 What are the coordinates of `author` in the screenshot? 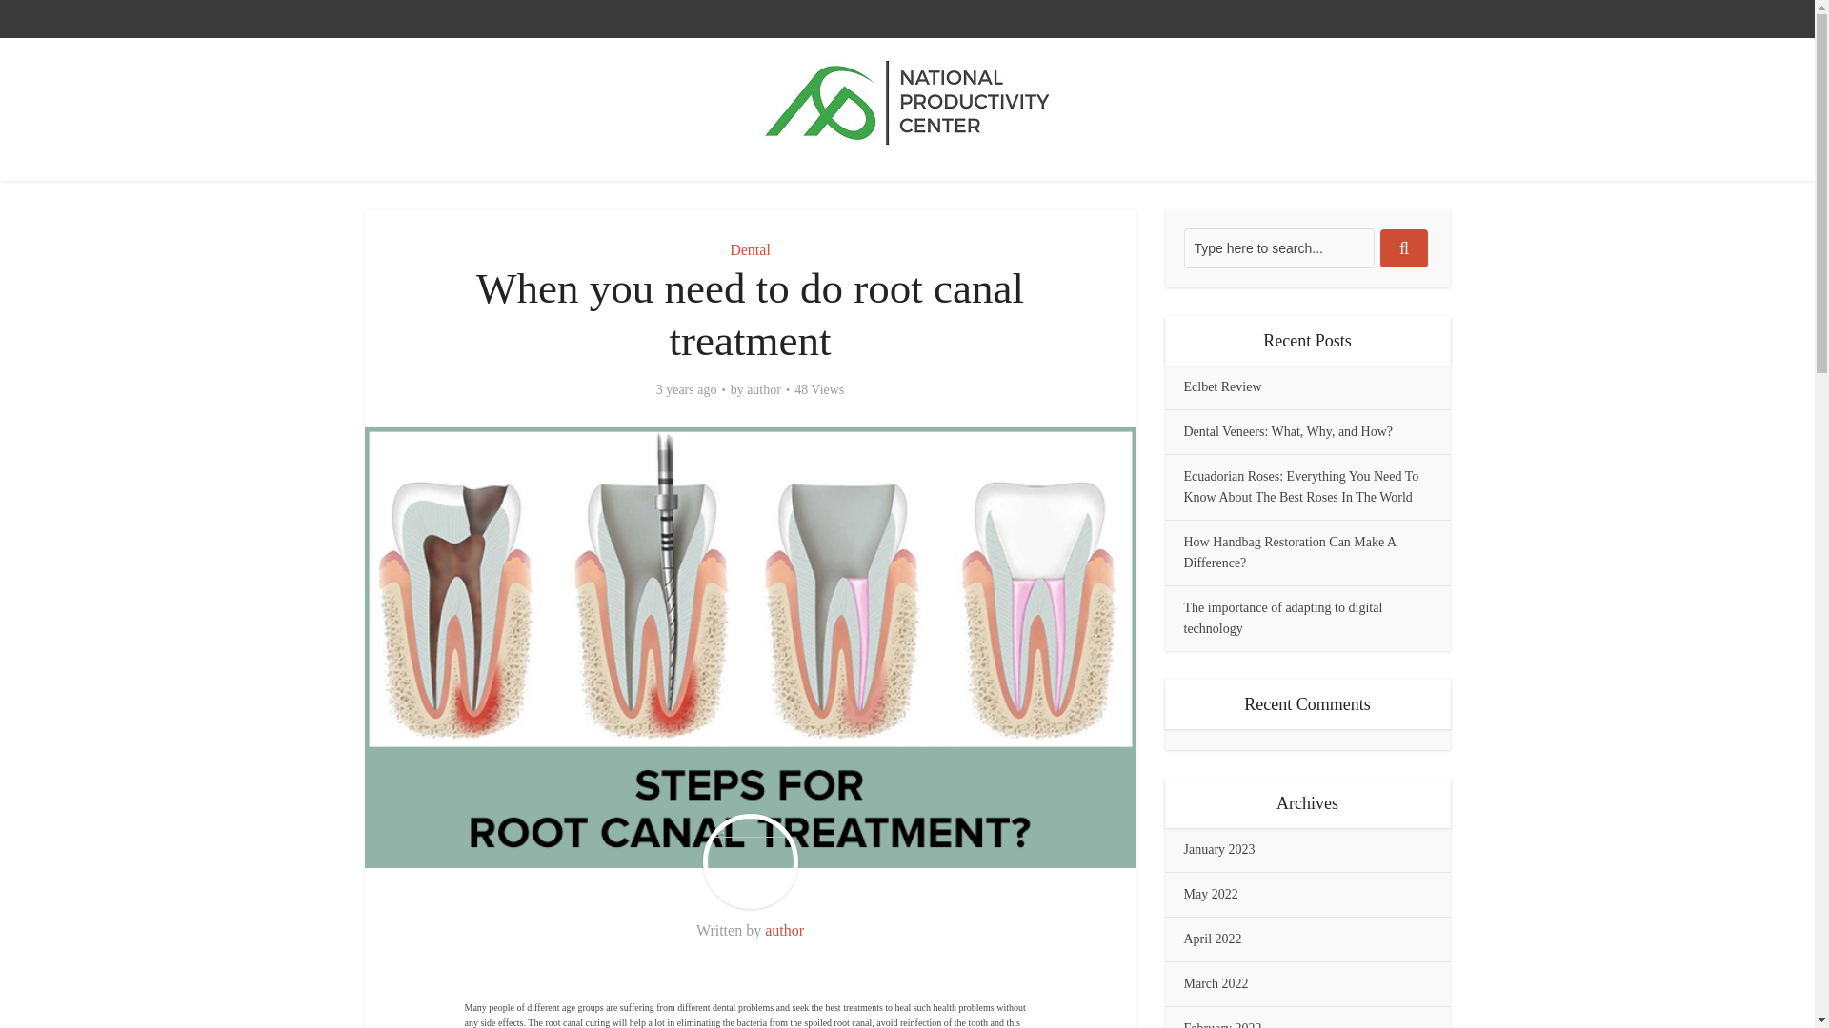 It's located at (784, 930).